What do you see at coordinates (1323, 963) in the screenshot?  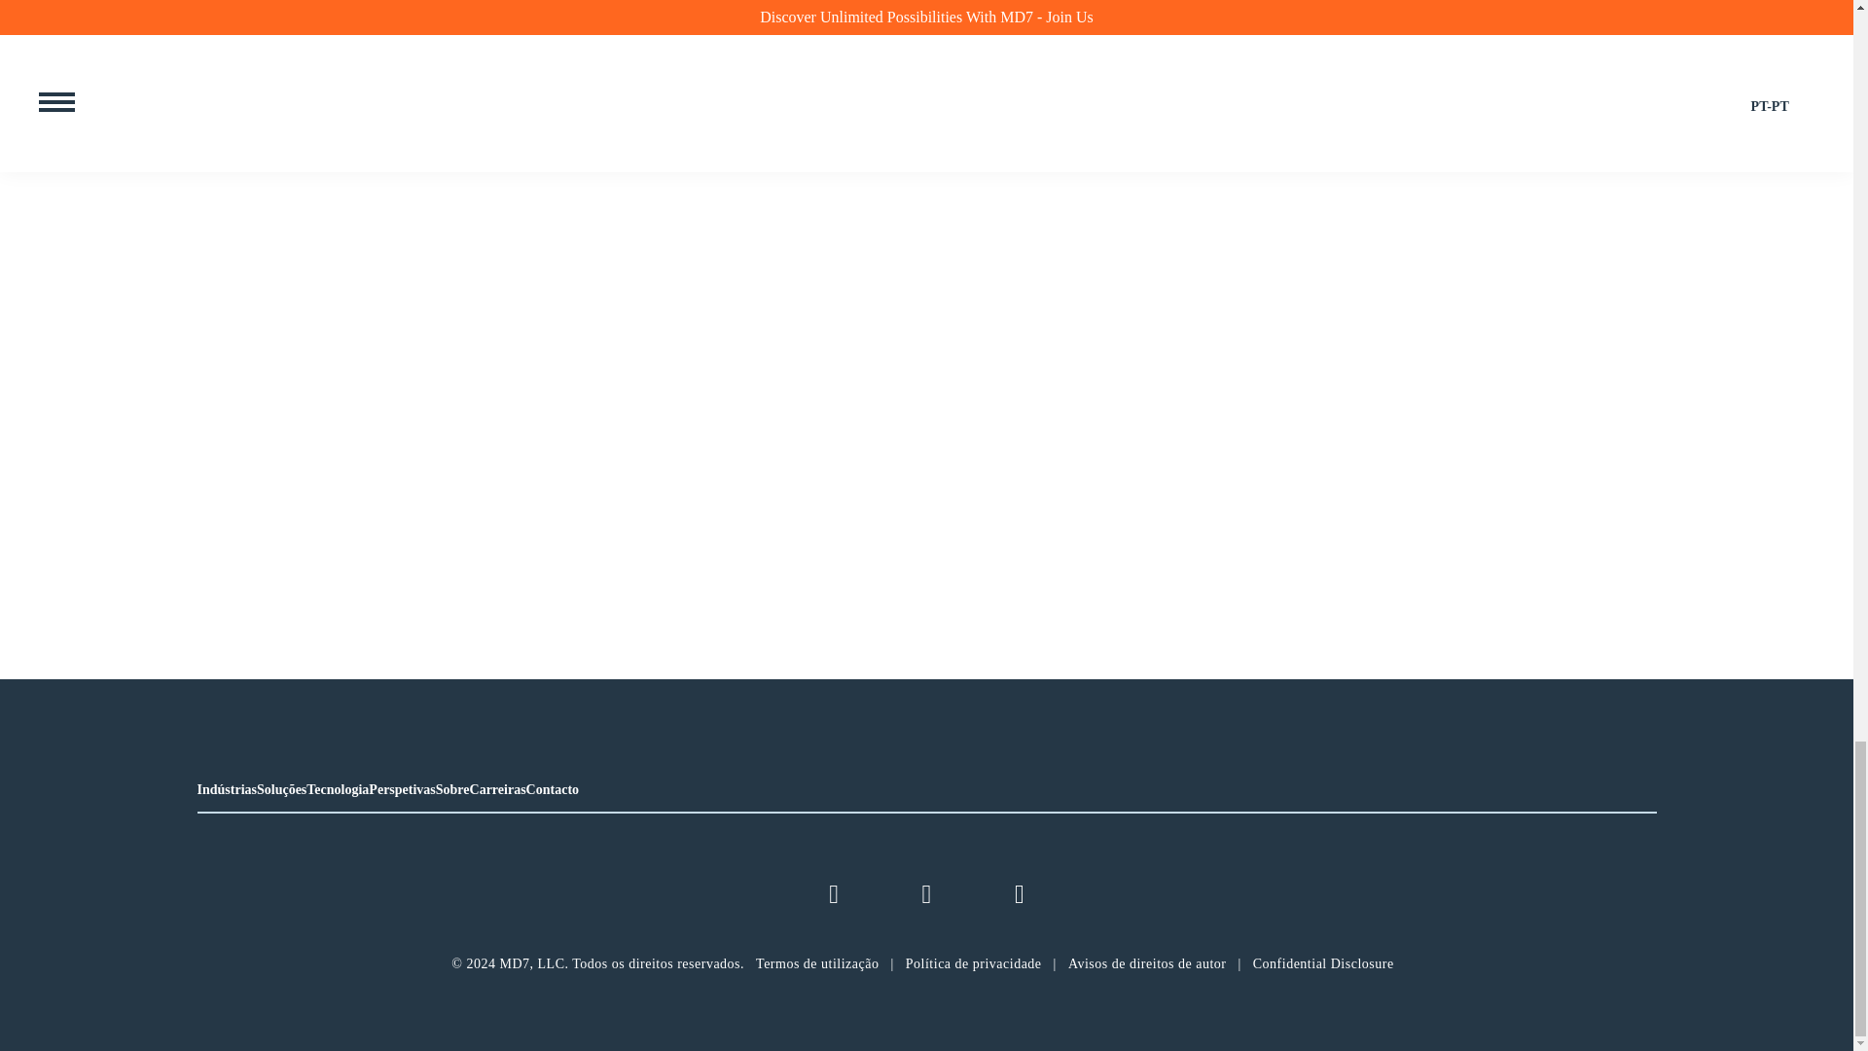 I see `Confidential Disclosure` at bounding box center [1323, 963].